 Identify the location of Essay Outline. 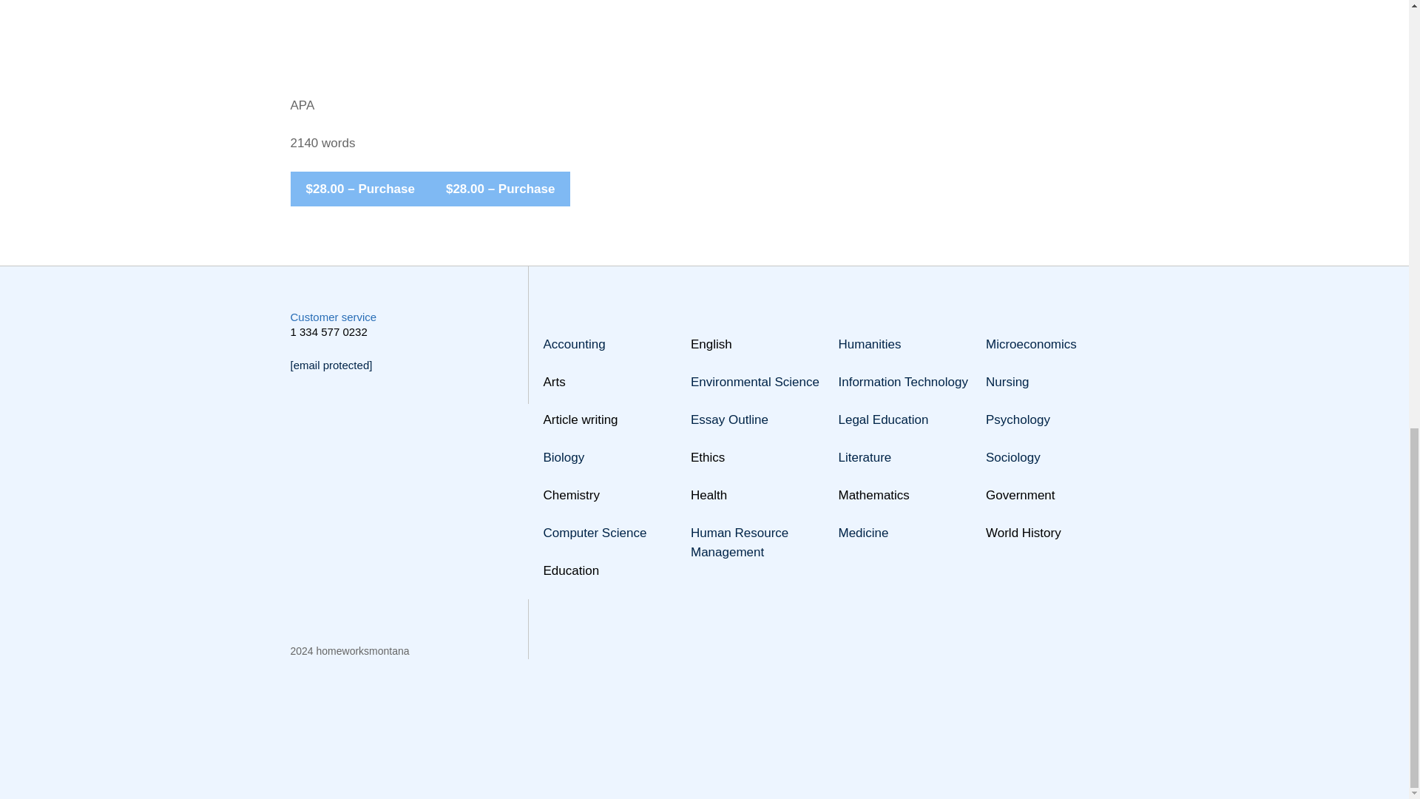
(729, 419).